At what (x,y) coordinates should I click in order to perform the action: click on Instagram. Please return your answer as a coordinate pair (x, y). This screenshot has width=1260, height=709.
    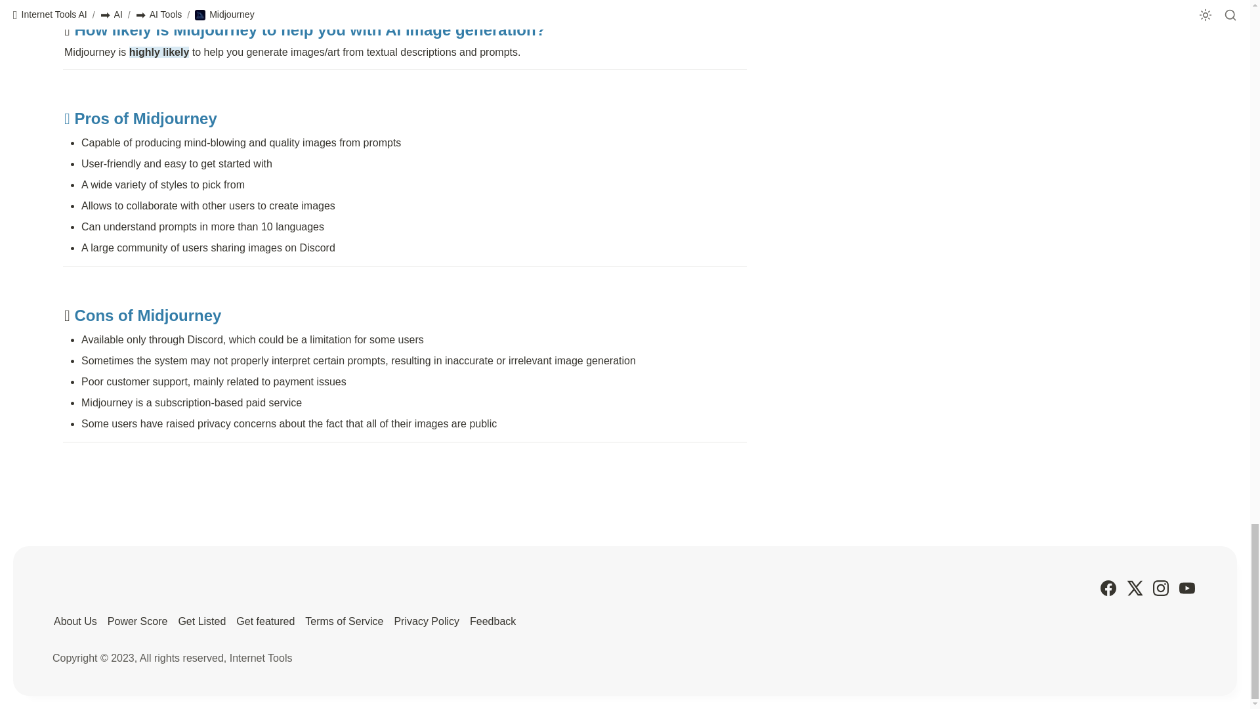
    Looking at the image, I should click on (1160, 588).